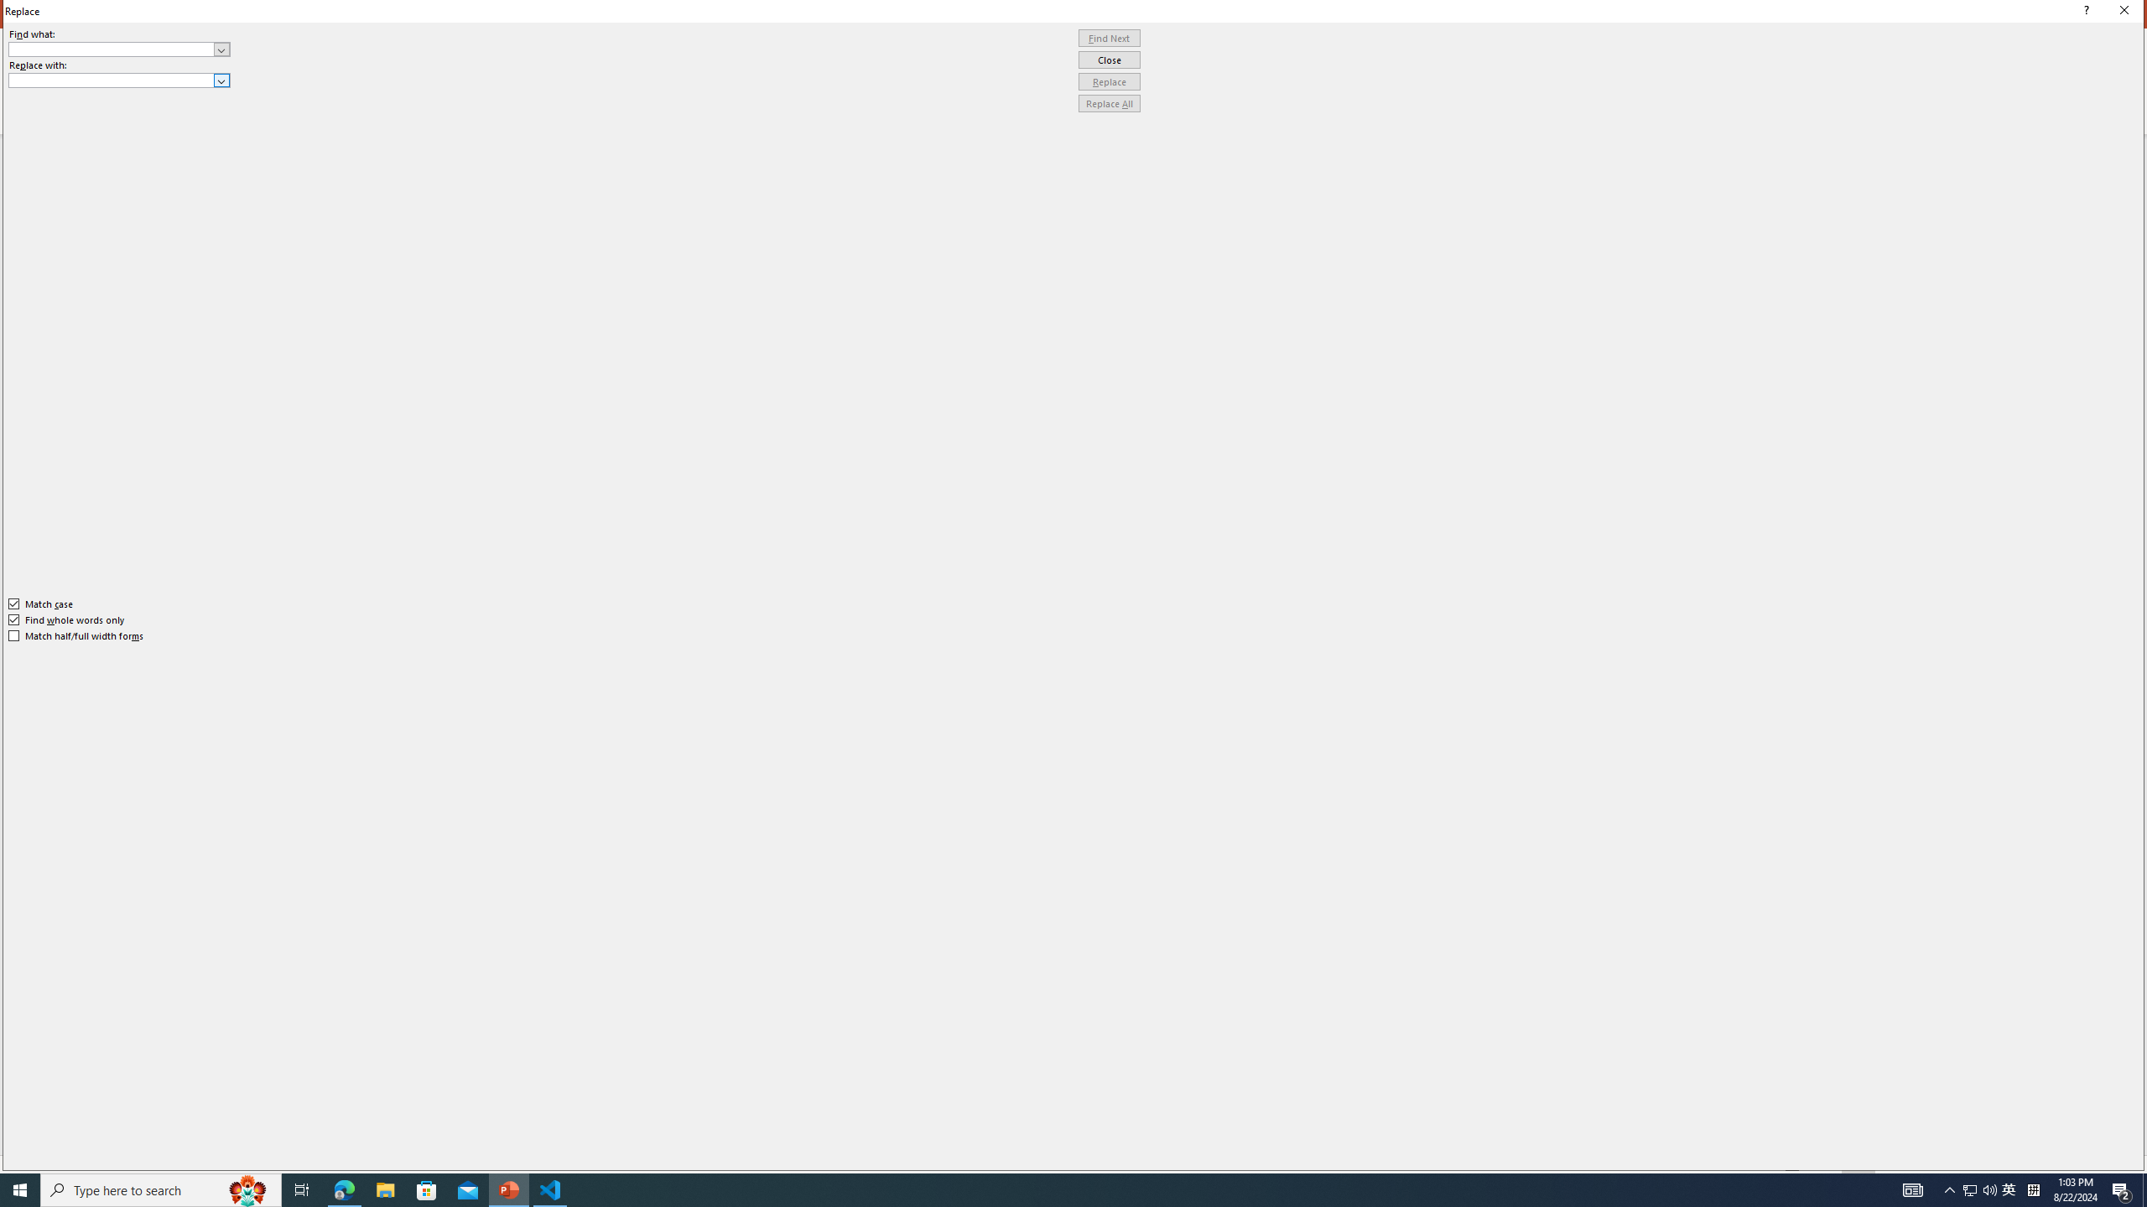  What do you see at coordinates (112, 80) in the screenshot?
I see `Replace with` at bounding box center [112, 80].